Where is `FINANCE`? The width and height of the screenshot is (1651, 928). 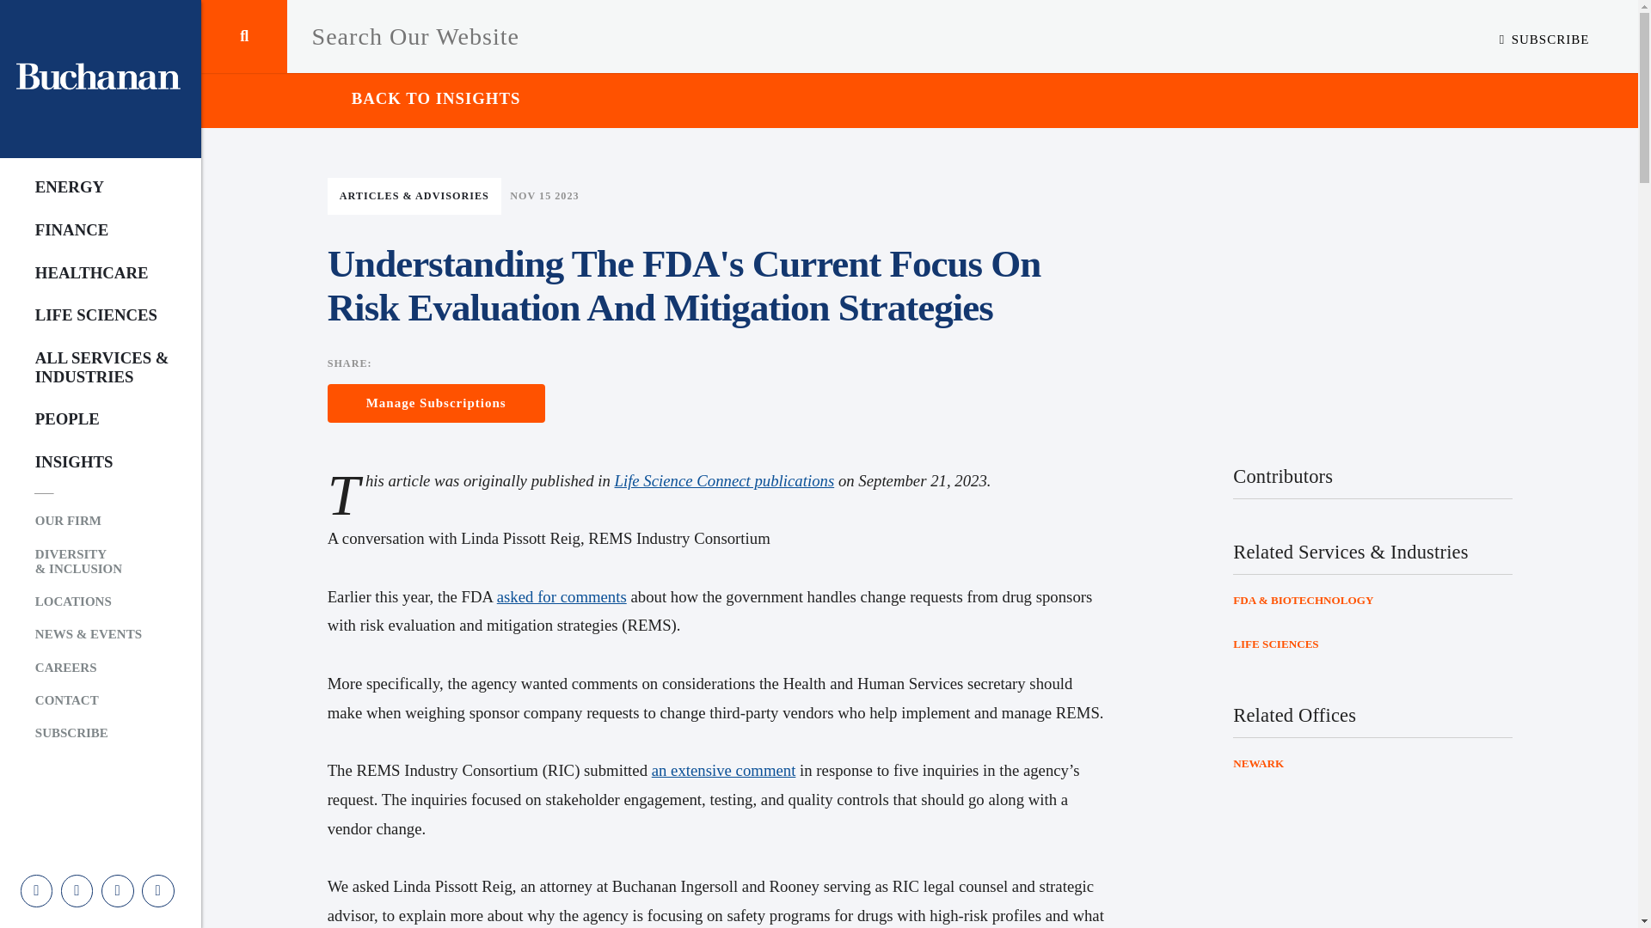
FINANCE is located at coordinates (88, 230).